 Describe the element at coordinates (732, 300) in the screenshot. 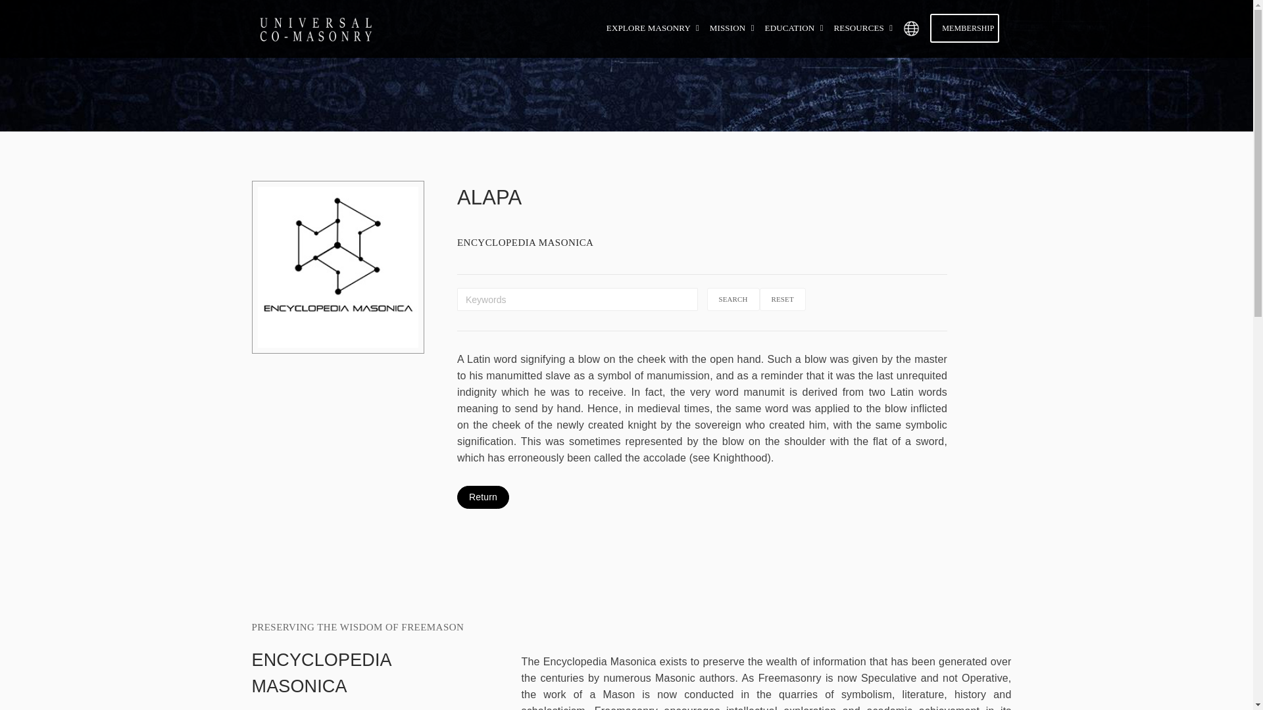

I see `Search` at that location.